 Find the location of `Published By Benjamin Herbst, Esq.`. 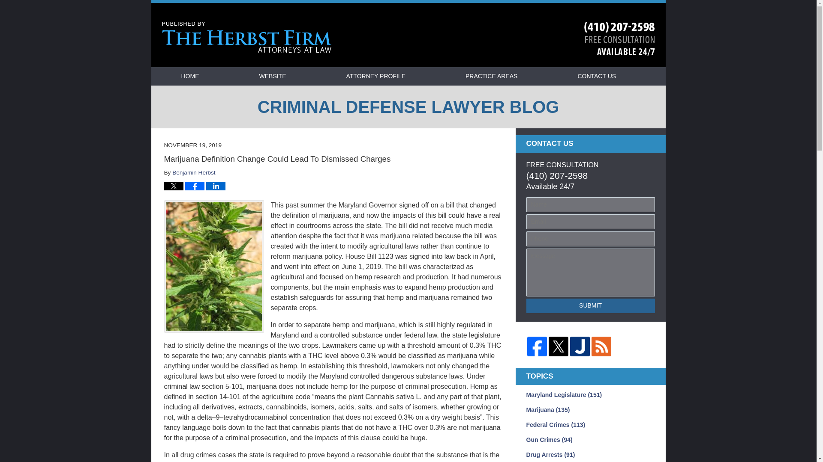

Published By Benjamin Herbst, Esq. is located at coordinates (619, 38).